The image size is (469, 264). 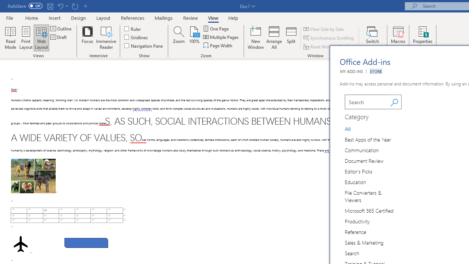 What do you see at coordinates (106, 37) in the screenshot?
I see `Immersive Reader` at bounding box center [106, 37].